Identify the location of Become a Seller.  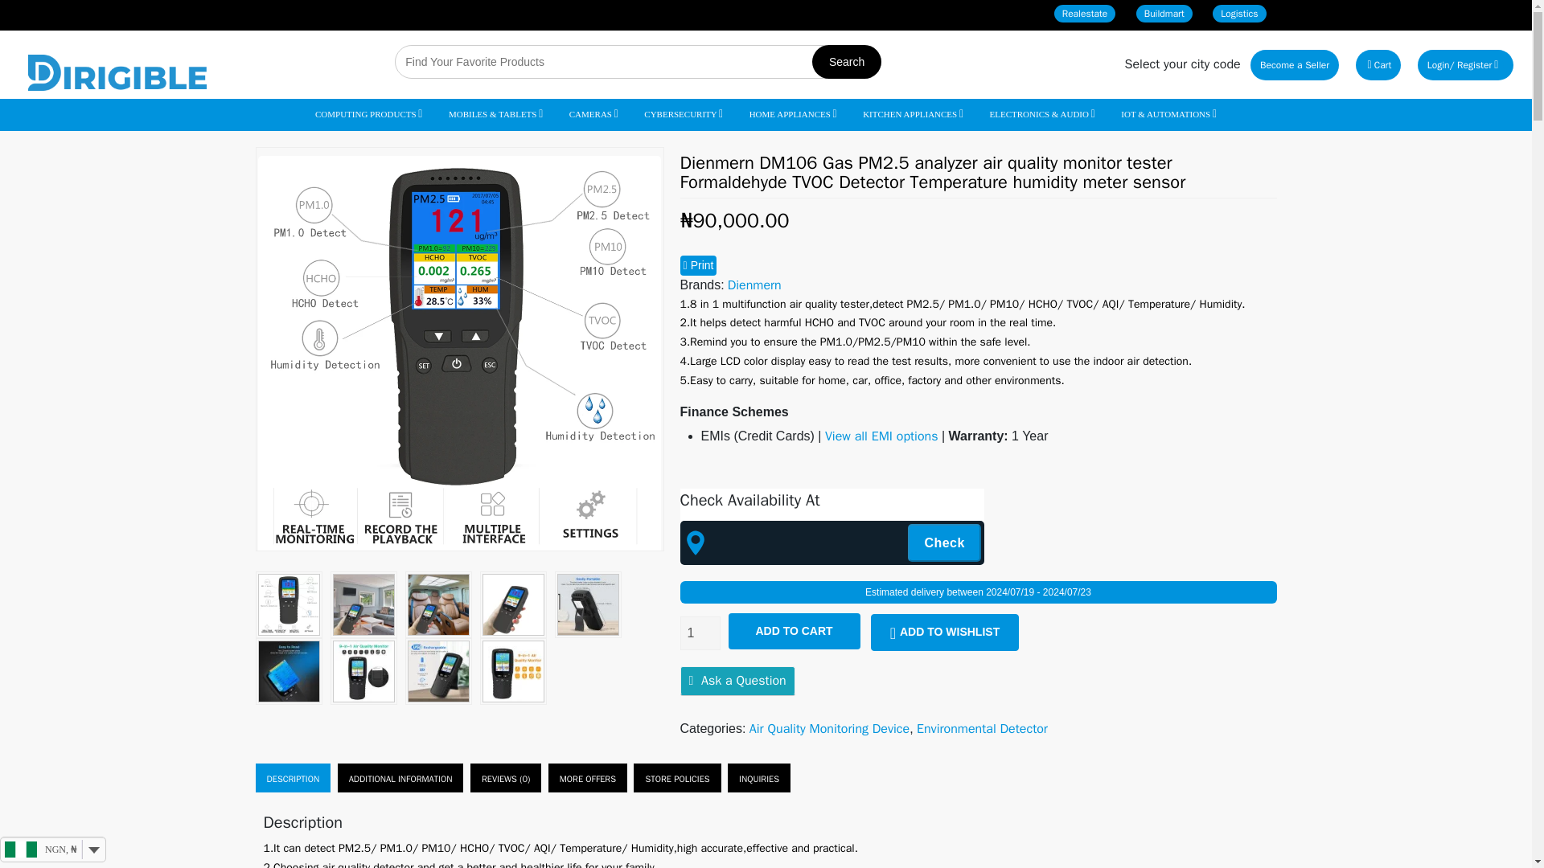
(1295, 64).